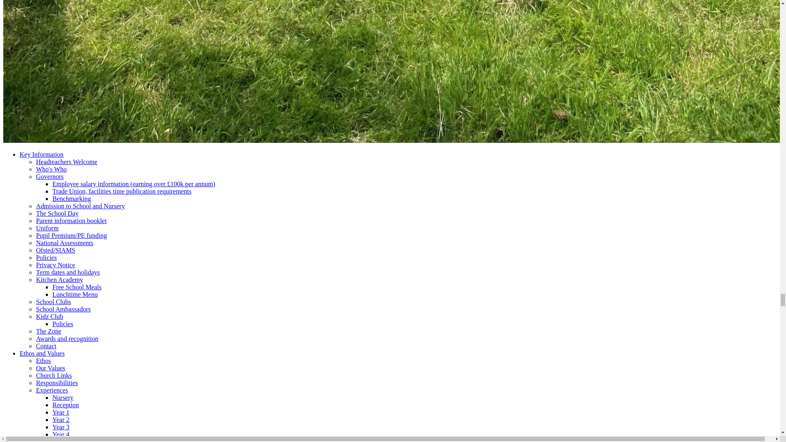 The width and height of the screenshot is (786, 442). Describe the element at coordinates (67, 338) in the screenshot. I see `Awards and recognition` at that location.